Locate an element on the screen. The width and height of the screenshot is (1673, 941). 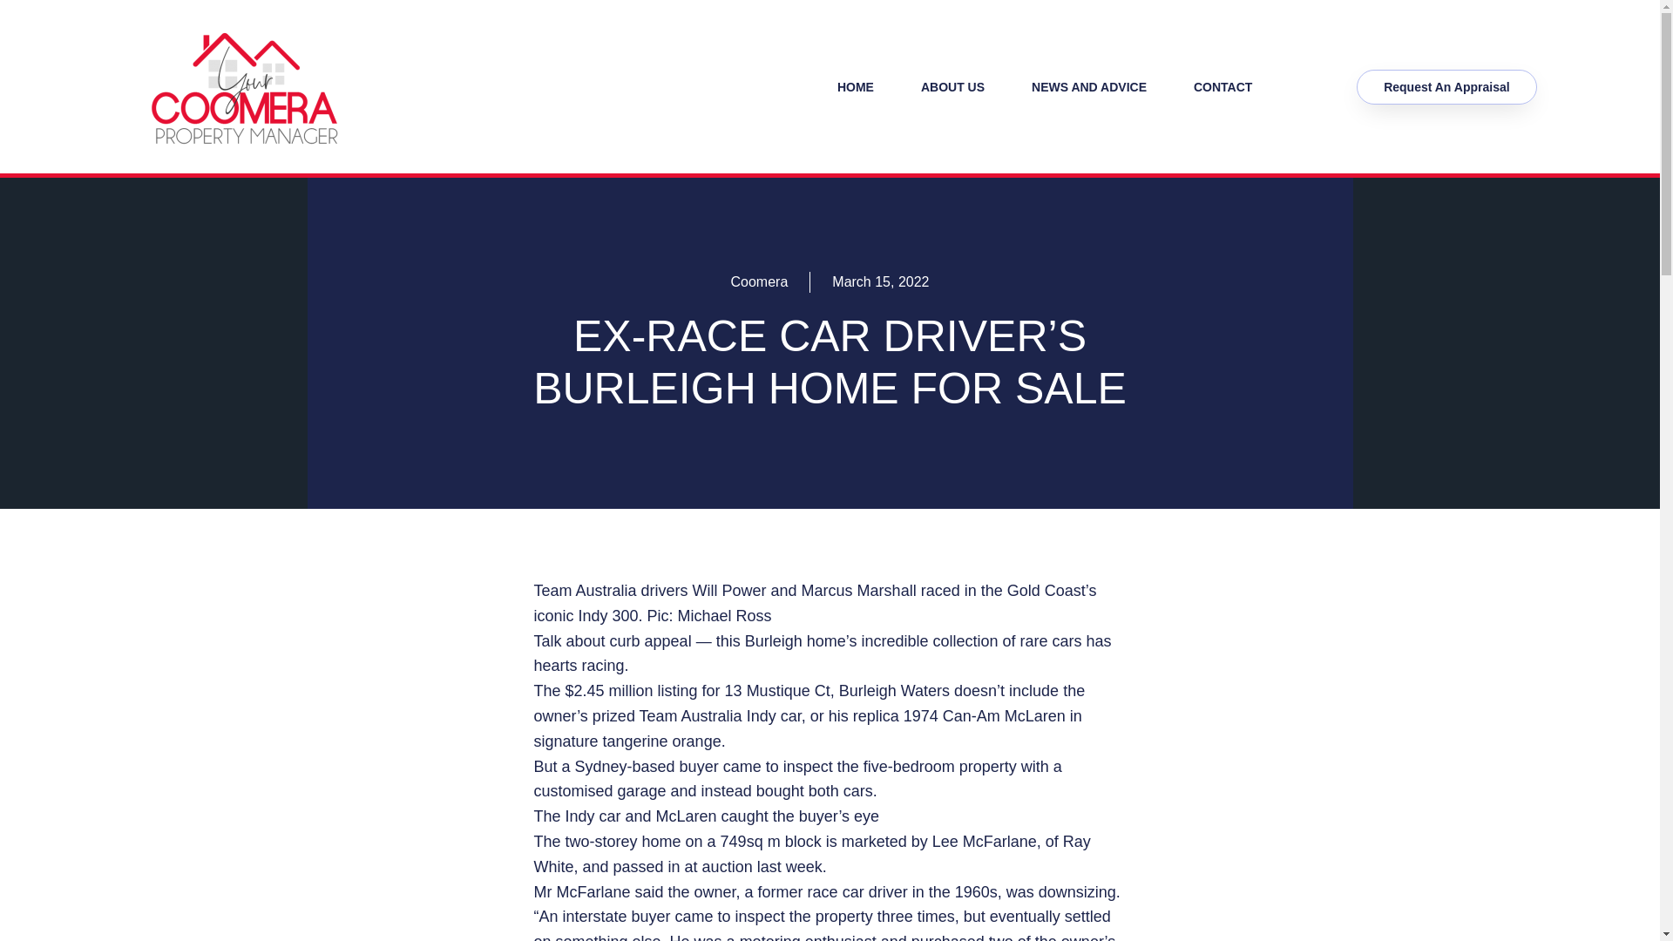
CONTACT is located at coordinates (1222, 85).